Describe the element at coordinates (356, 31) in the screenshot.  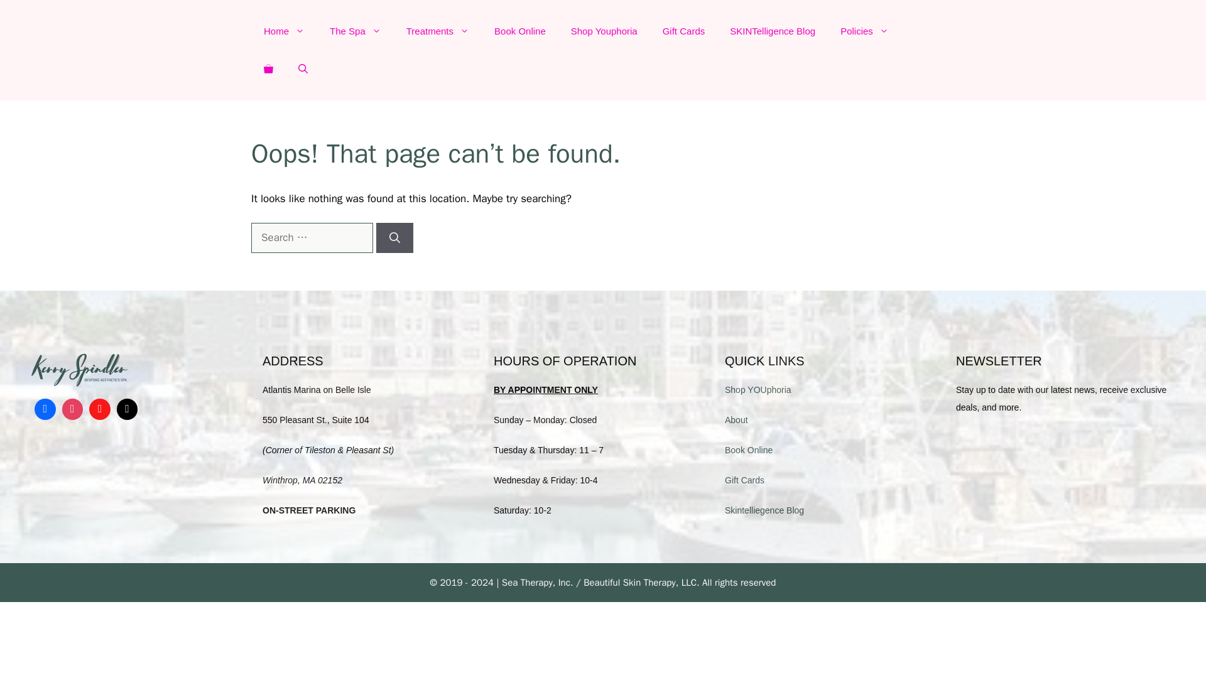
I see `The Spa` at that location.